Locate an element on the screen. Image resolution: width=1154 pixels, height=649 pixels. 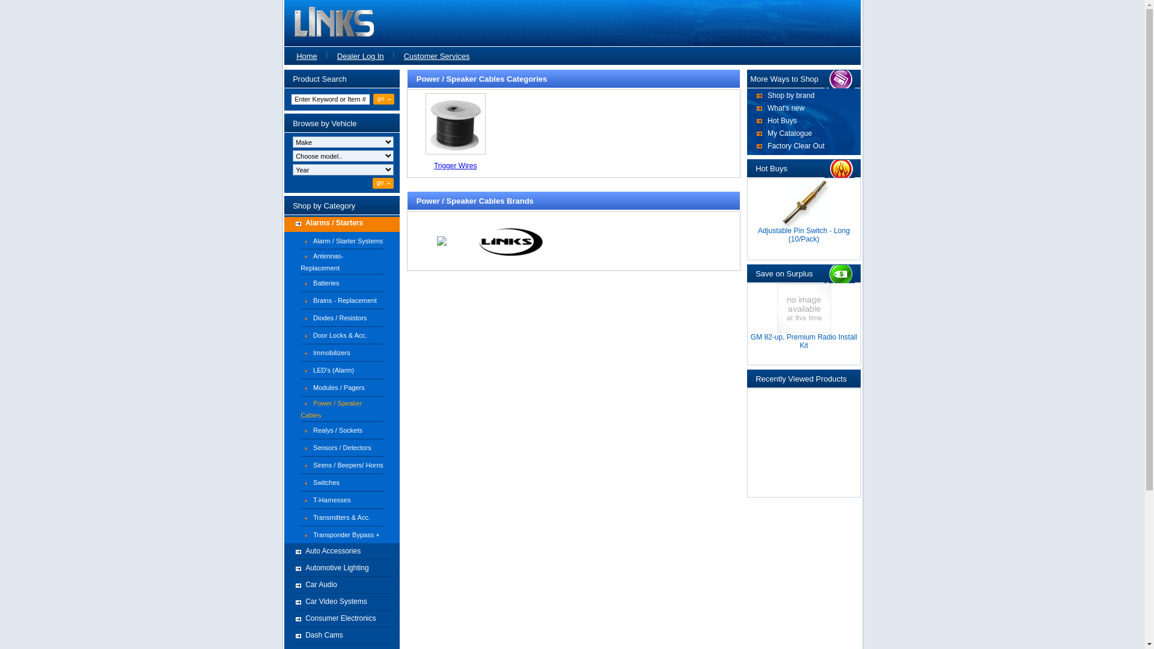
Car Audio is located at coordinates (341, 587).